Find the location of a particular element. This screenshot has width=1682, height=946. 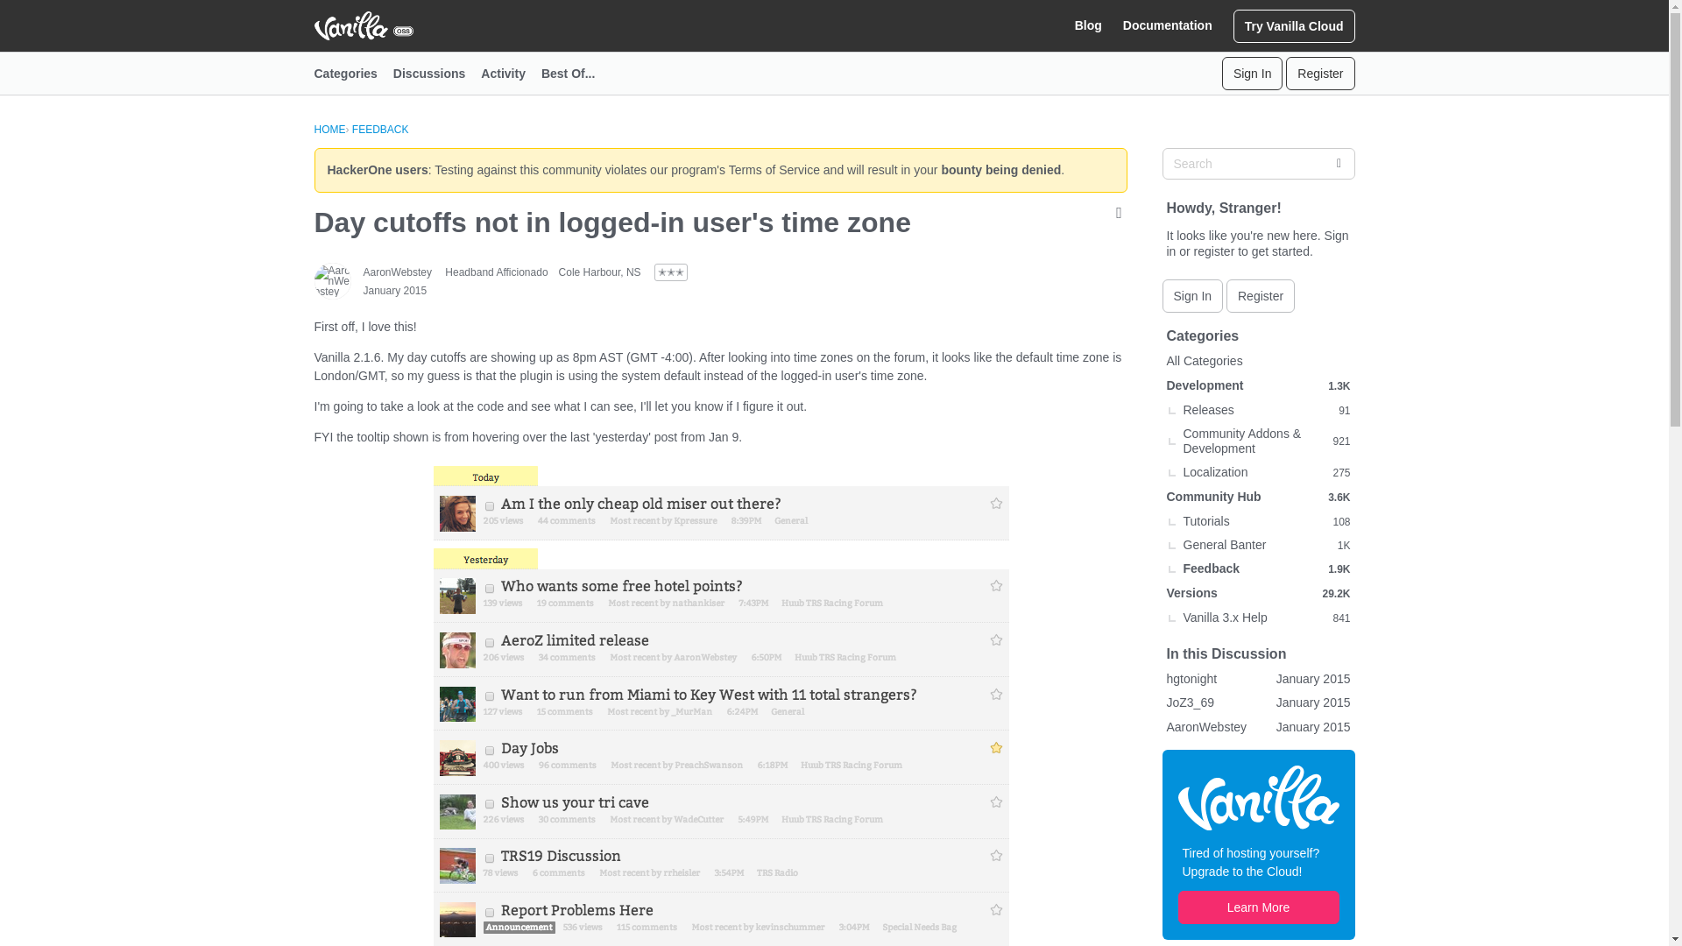

Best Of... is located at coordinates (576, 74).